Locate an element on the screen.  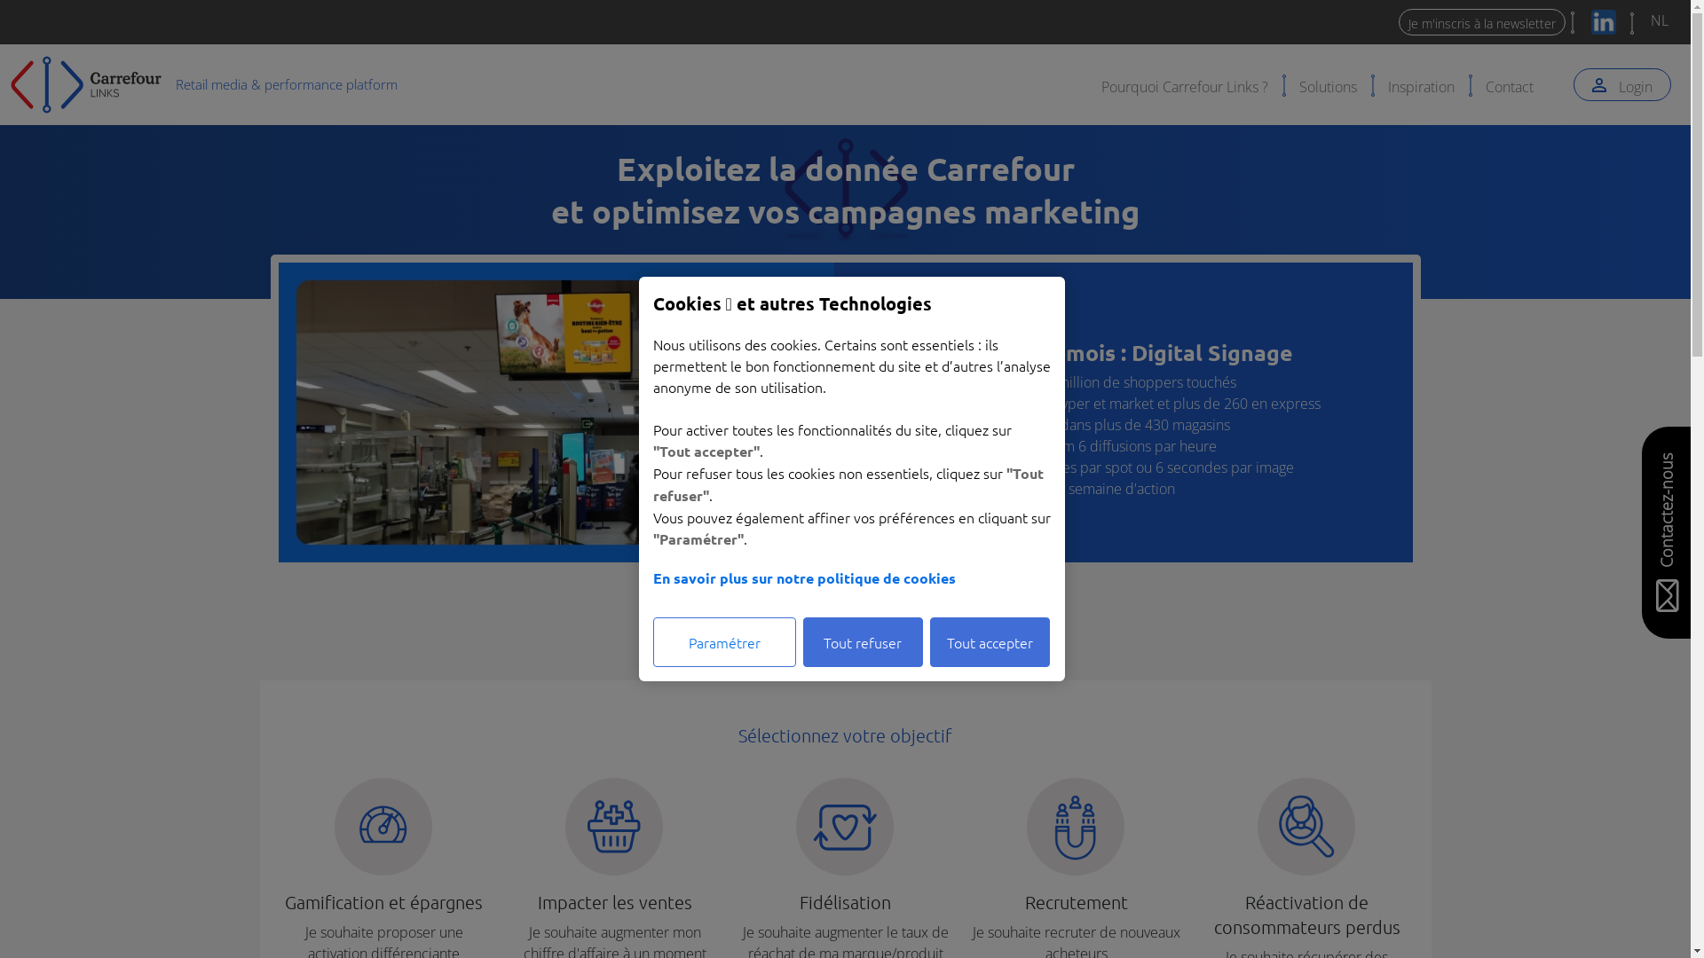
Tout accepter is located at coordinates (990, 642).